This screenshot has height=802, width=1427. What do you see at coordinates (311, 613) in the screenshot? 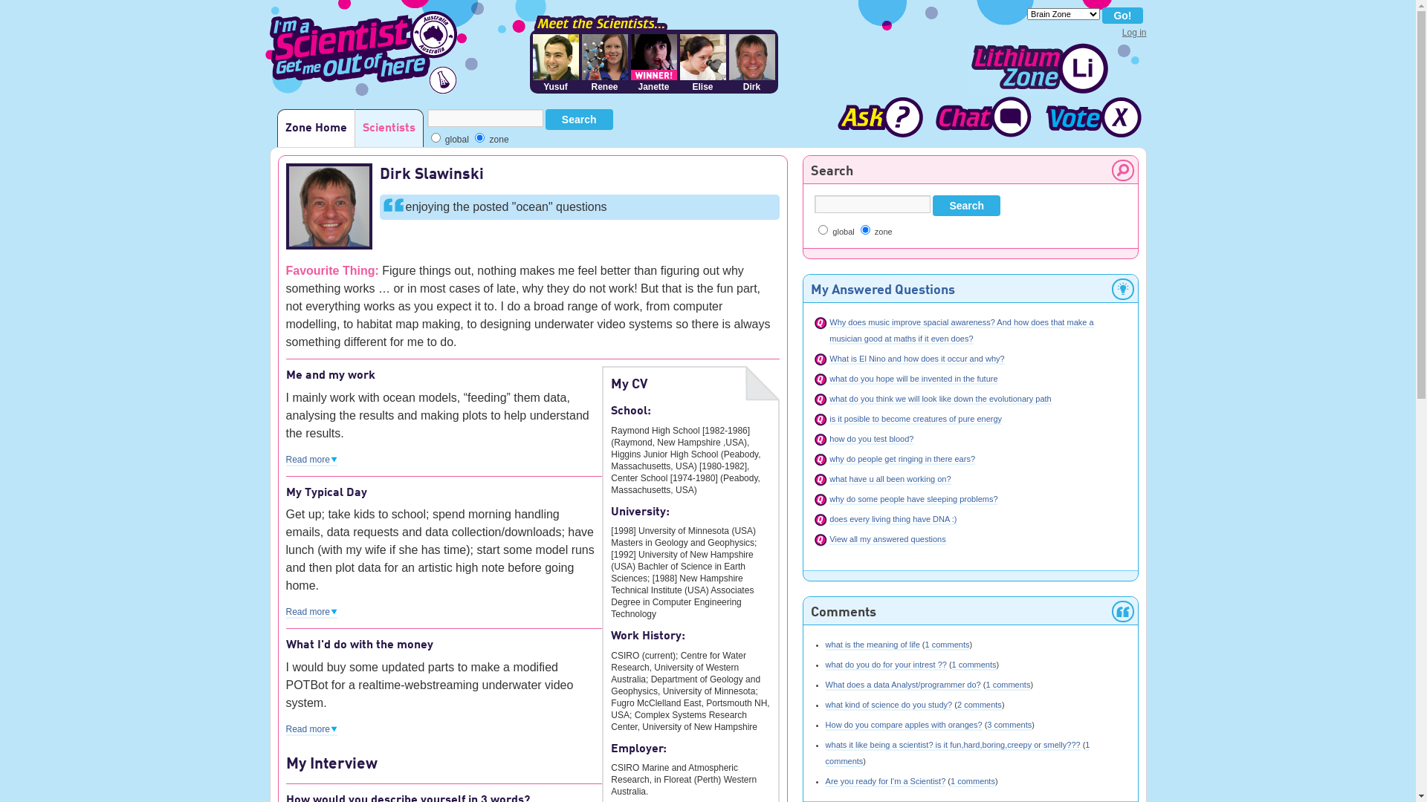
I see `Read more` at bounding box center [311, 613].